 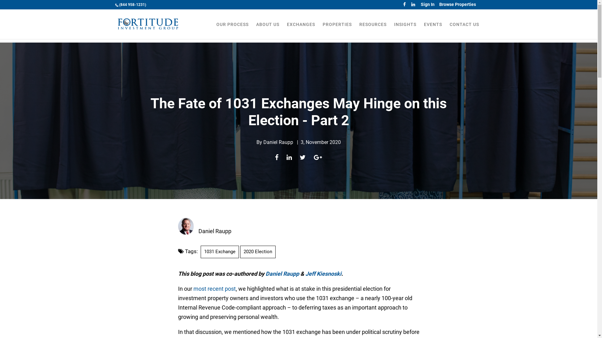 What do you see at coordinates (457, 4) in the screenshot?
I see `Browse Properties` at bounding box center [457, 4].